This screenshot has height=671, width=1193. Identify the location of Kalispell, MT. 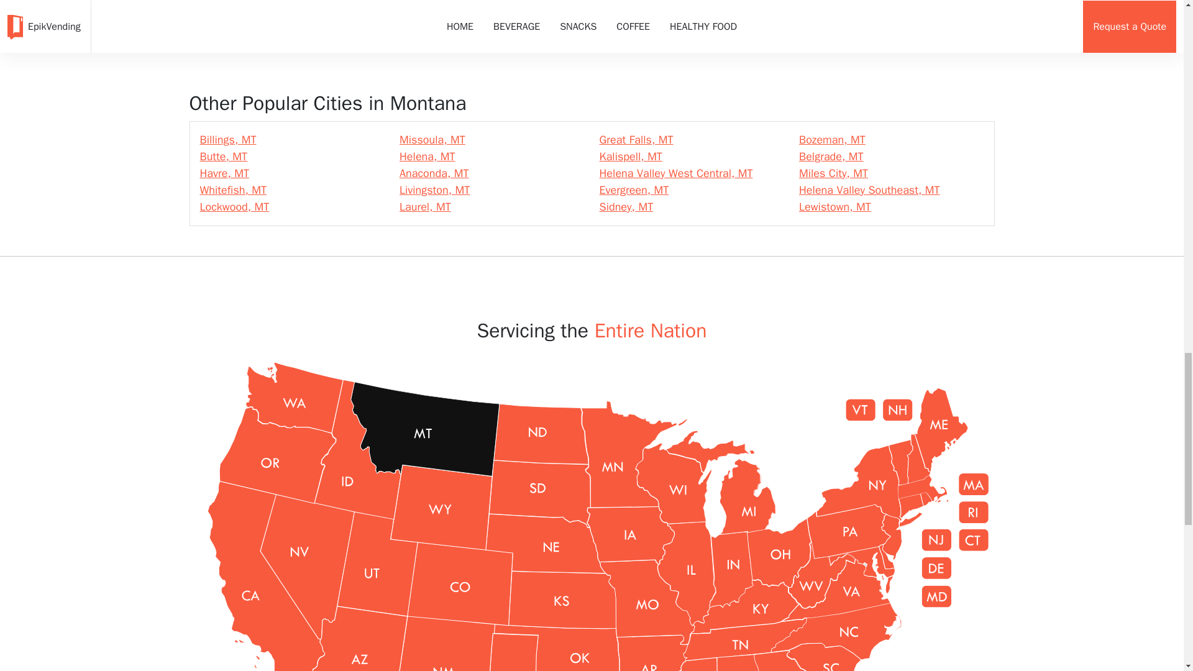
(630, 157).